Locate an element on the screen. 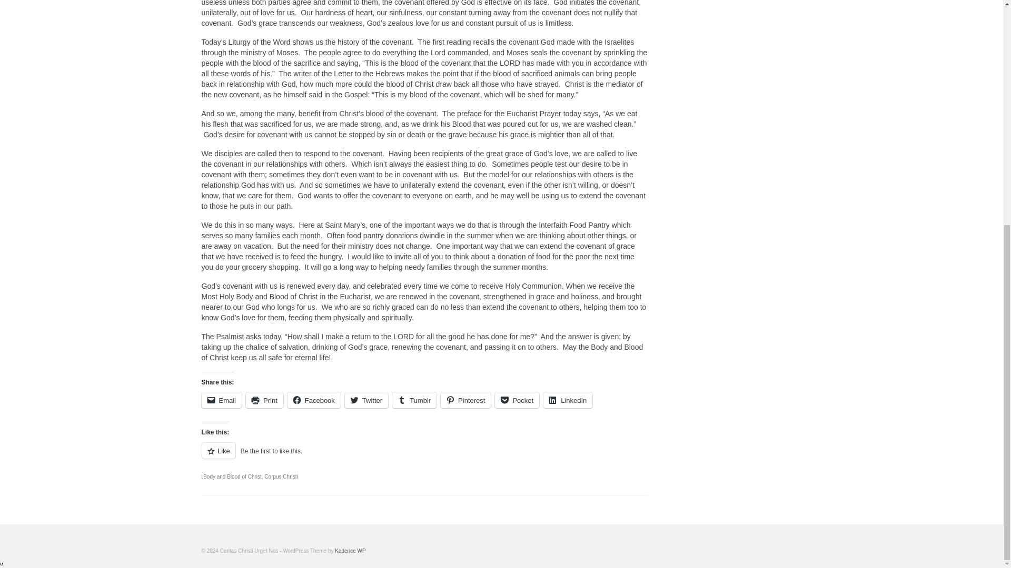 The image size is (1011, 568). Click to share on Twitter is located at coordinates (366, 400).